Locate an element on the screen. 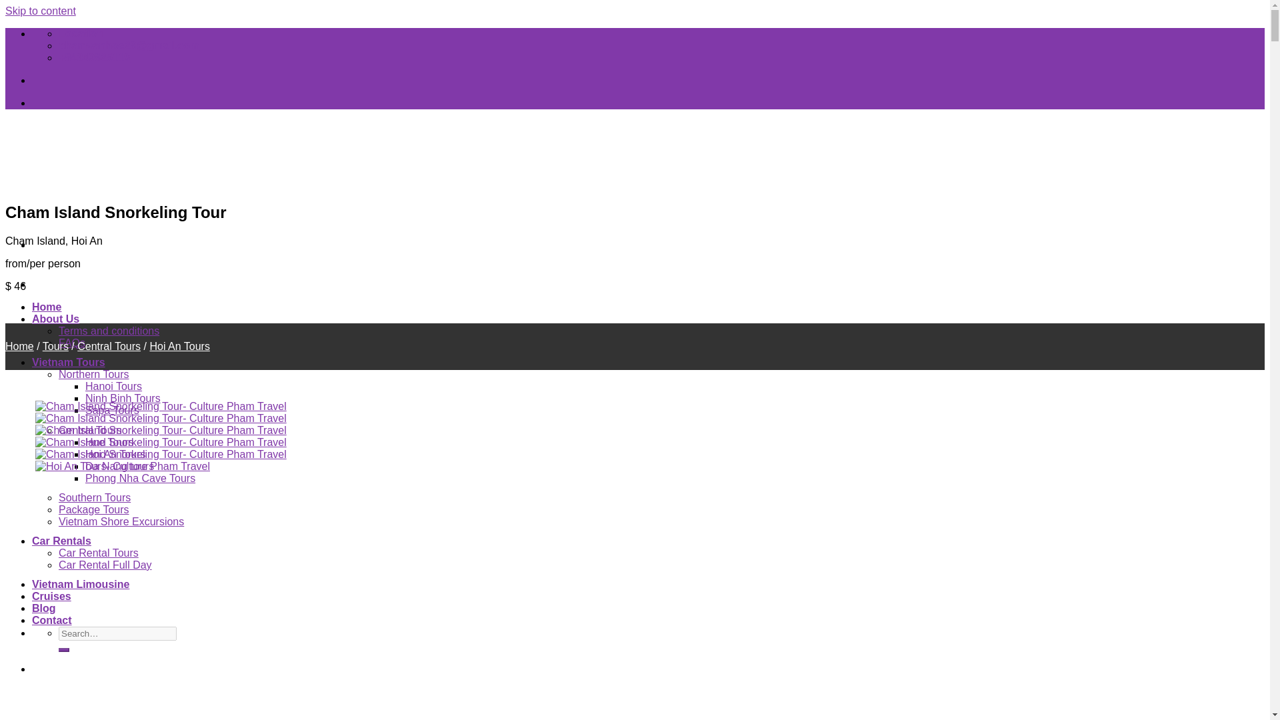  Pinterest-share is located at coordinates (109, 80).